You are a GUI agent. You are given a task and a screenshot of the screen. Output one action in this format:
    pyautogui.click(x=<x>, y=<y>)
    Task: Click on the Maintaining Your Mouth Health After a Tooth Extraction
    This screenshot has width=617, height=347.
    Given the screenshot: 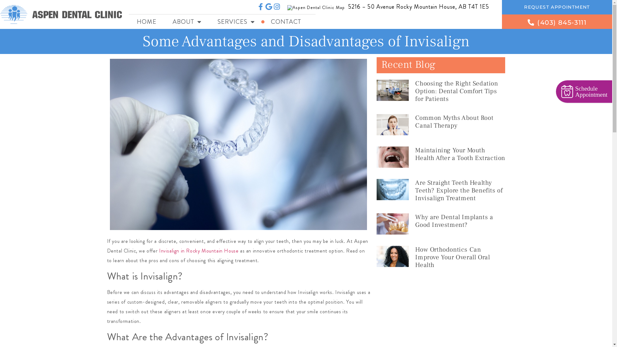 What is the action you would take?
    pyautogui.click(x=460, y=154)
    